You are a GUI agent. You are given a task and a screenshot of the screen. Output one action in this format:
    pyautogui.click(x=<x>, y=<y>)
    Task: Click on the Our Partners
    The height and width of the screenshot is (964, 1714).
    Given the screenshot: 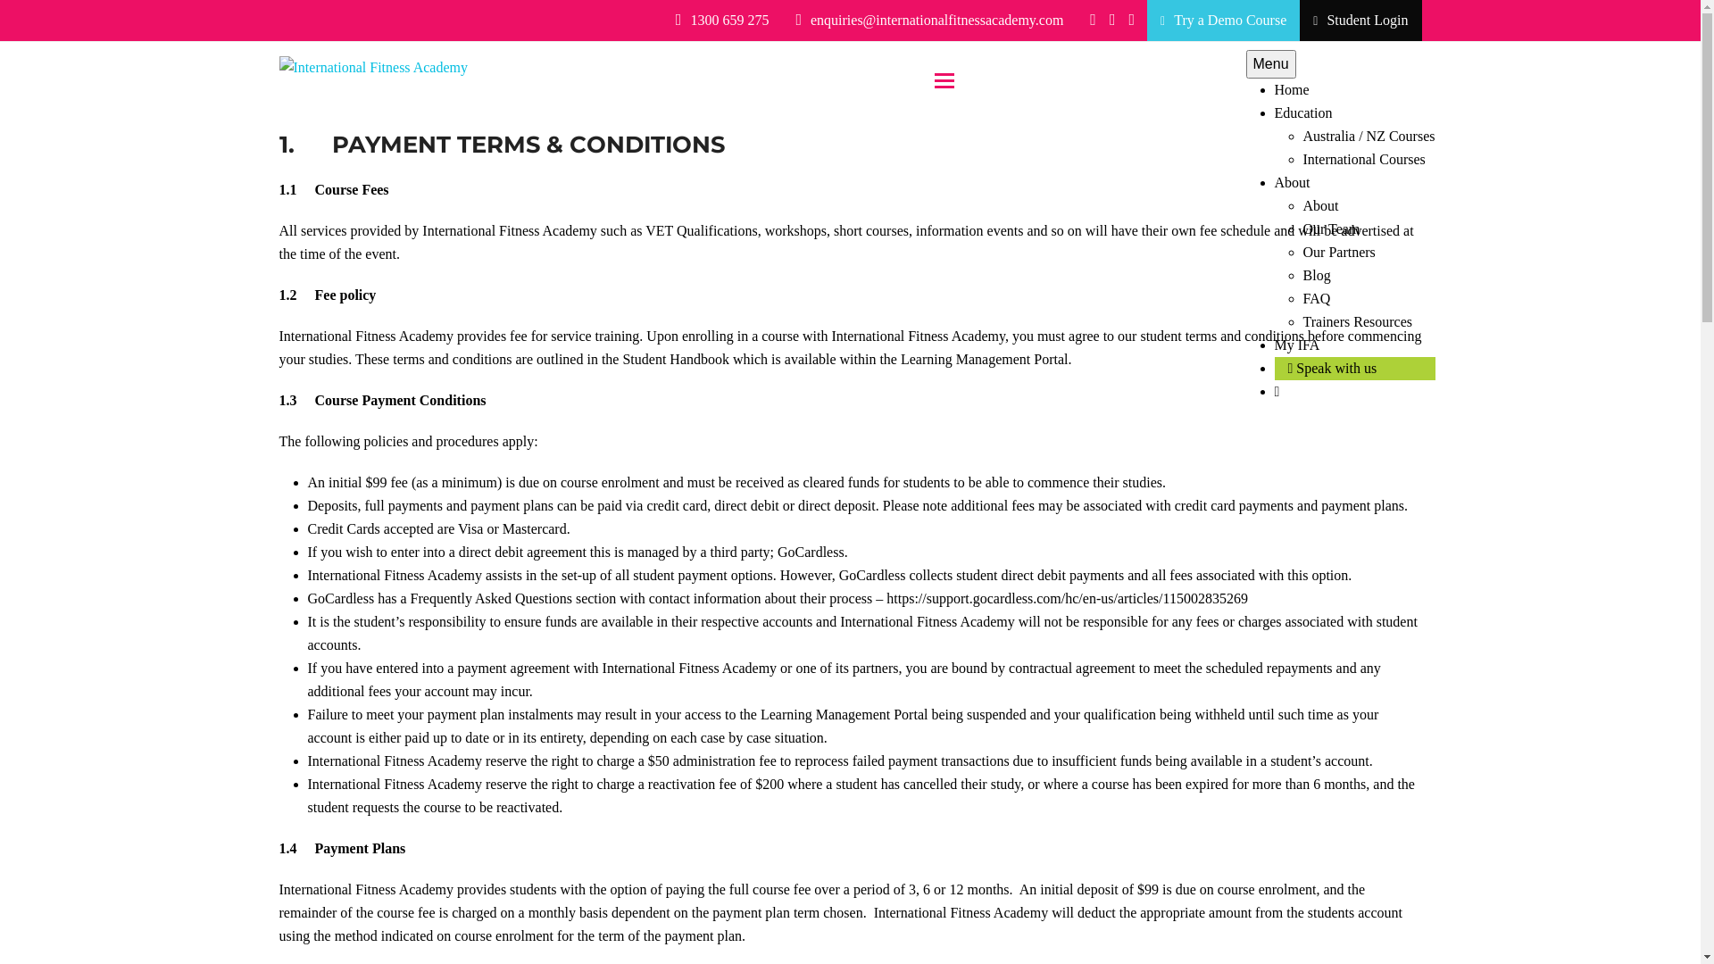 What is the action you would take?
    pyautogui.click(x=1339, y=252)
    